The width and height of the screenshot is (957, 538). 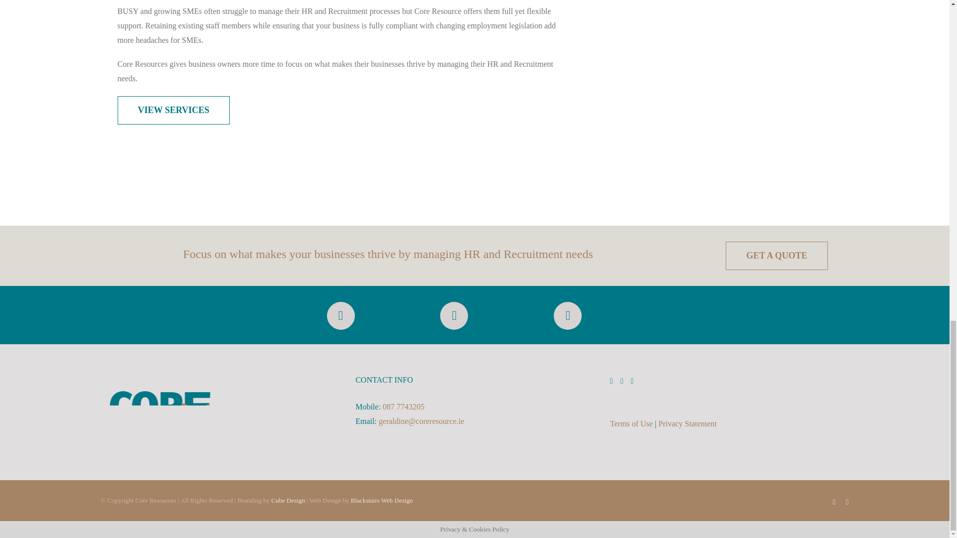 What do you see at coordinates (404, 406) in the screenshot?
I see `087 7743205` at bounding box center [404, 406].